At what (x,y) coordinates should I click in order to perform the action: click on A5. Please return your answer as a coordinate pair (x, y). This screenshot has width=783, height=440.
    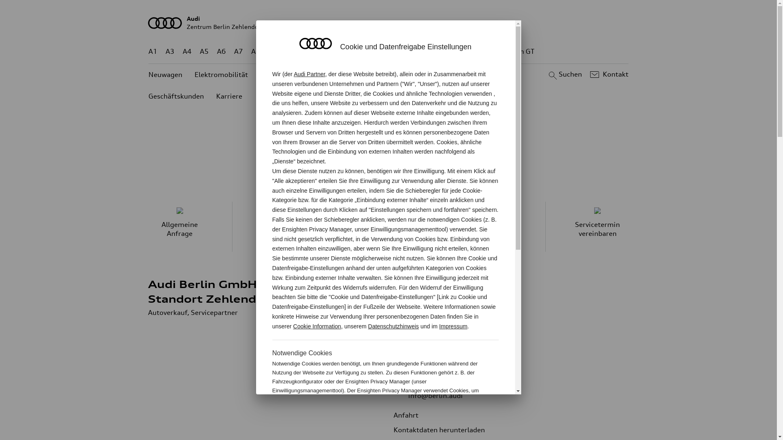
    Looking at the image, I should click on (204, 51).